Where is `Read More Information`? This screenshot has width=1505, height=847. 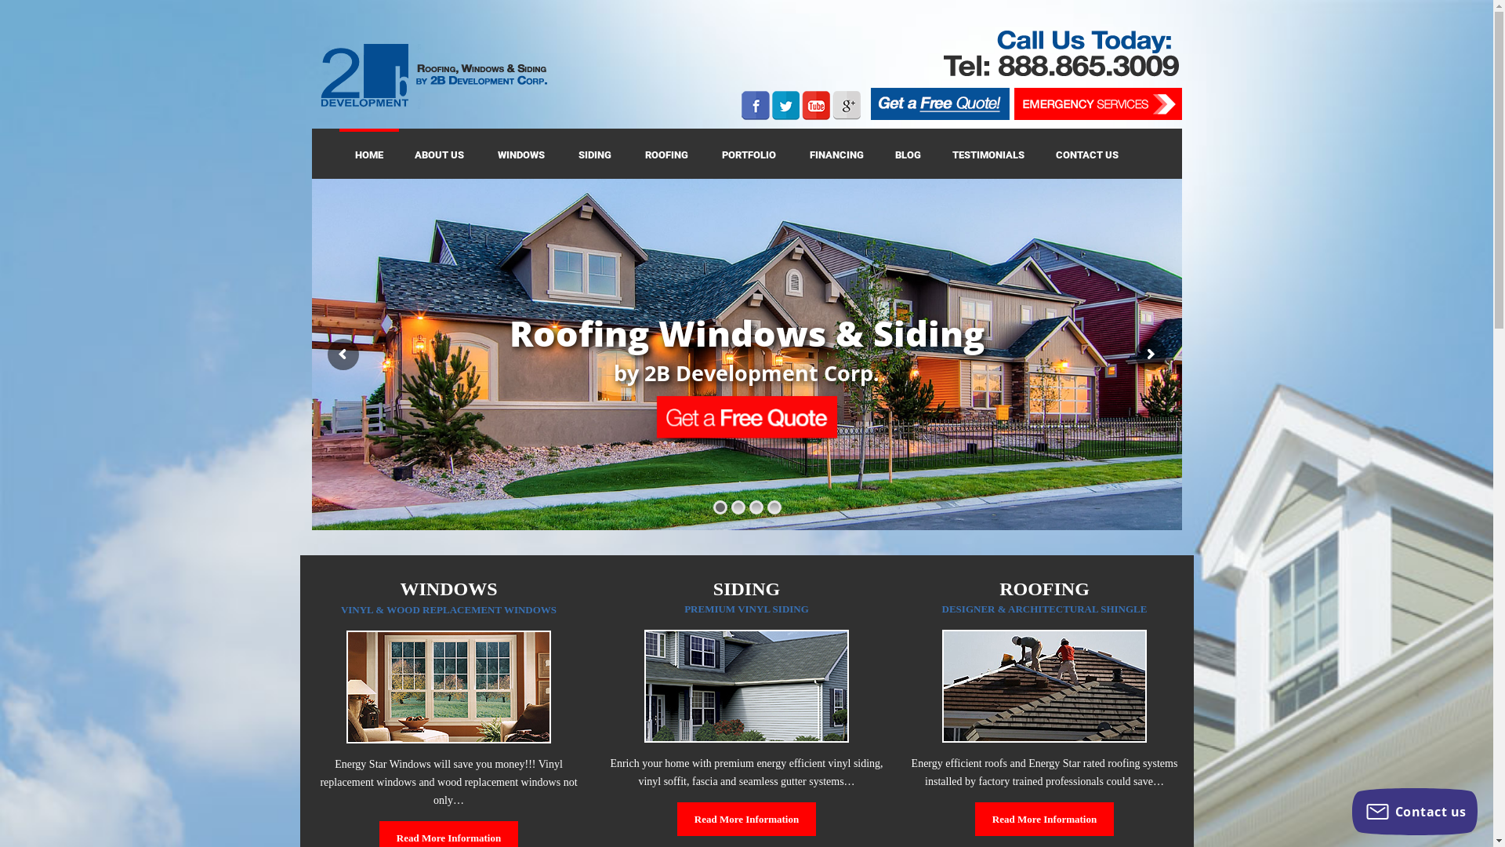 Read More Information is located at coordinates (746, 819).